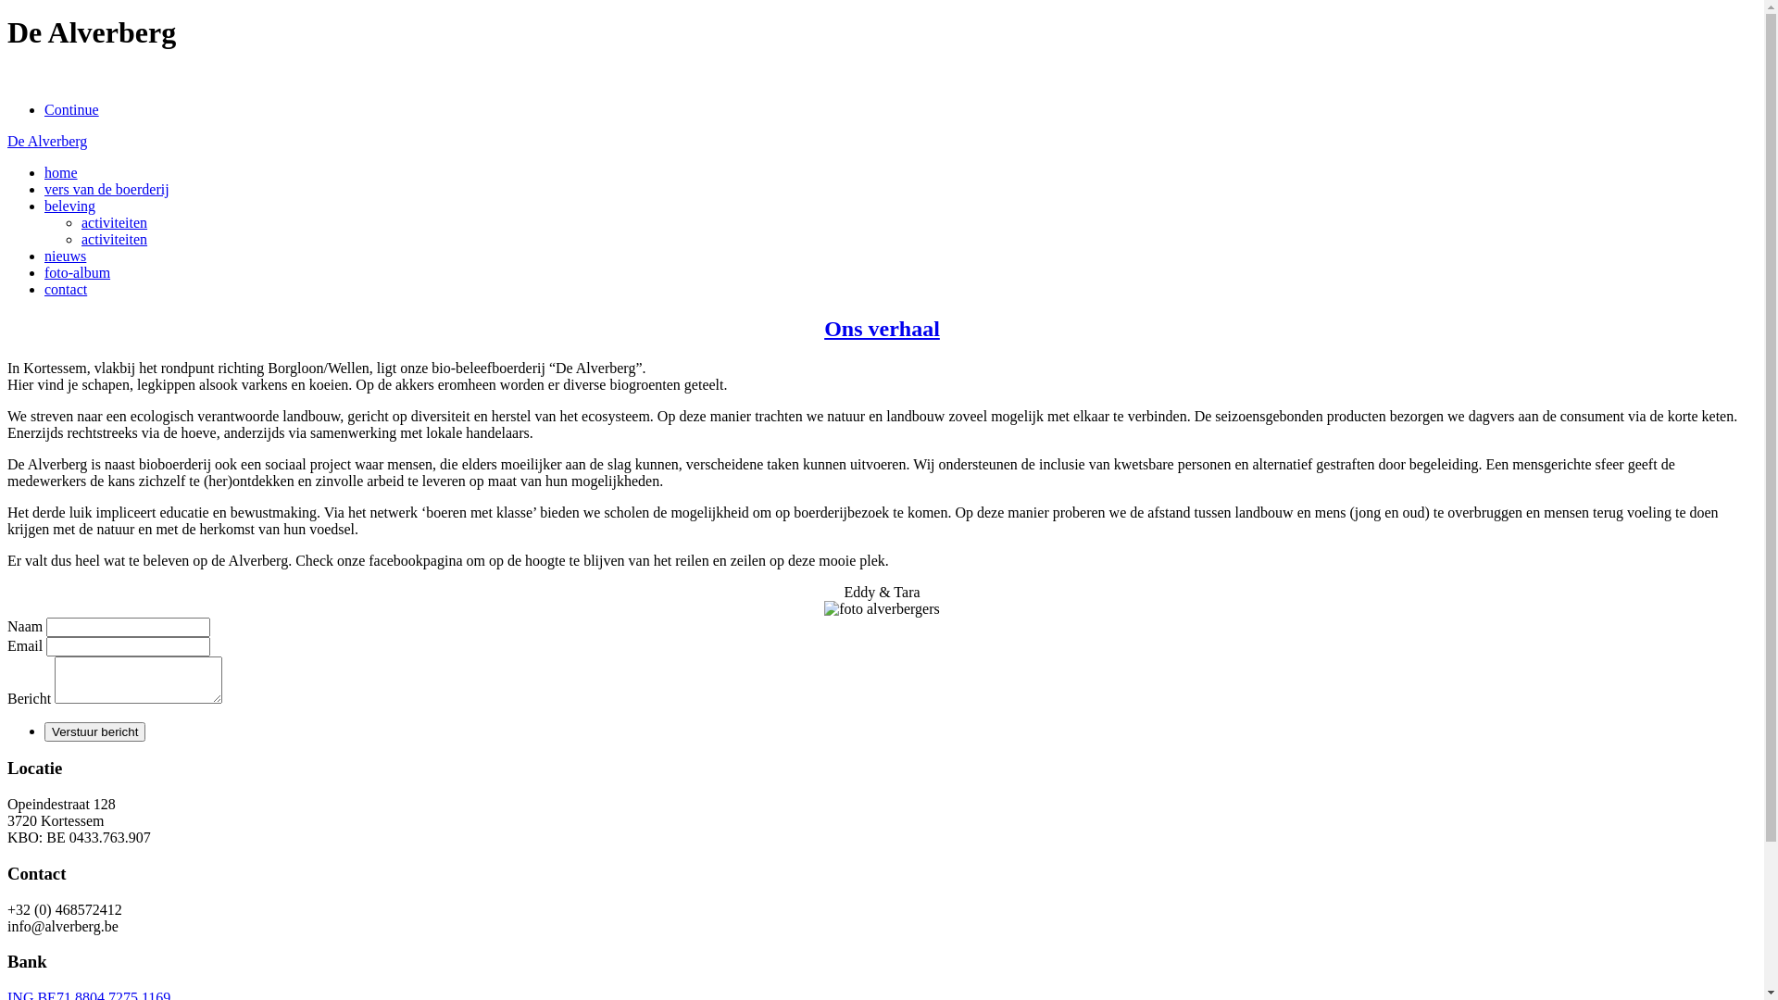  What do you see at coordinates (115, 239) in the screenshot?
I see `activiteiten` at bounding box center [115, 239].